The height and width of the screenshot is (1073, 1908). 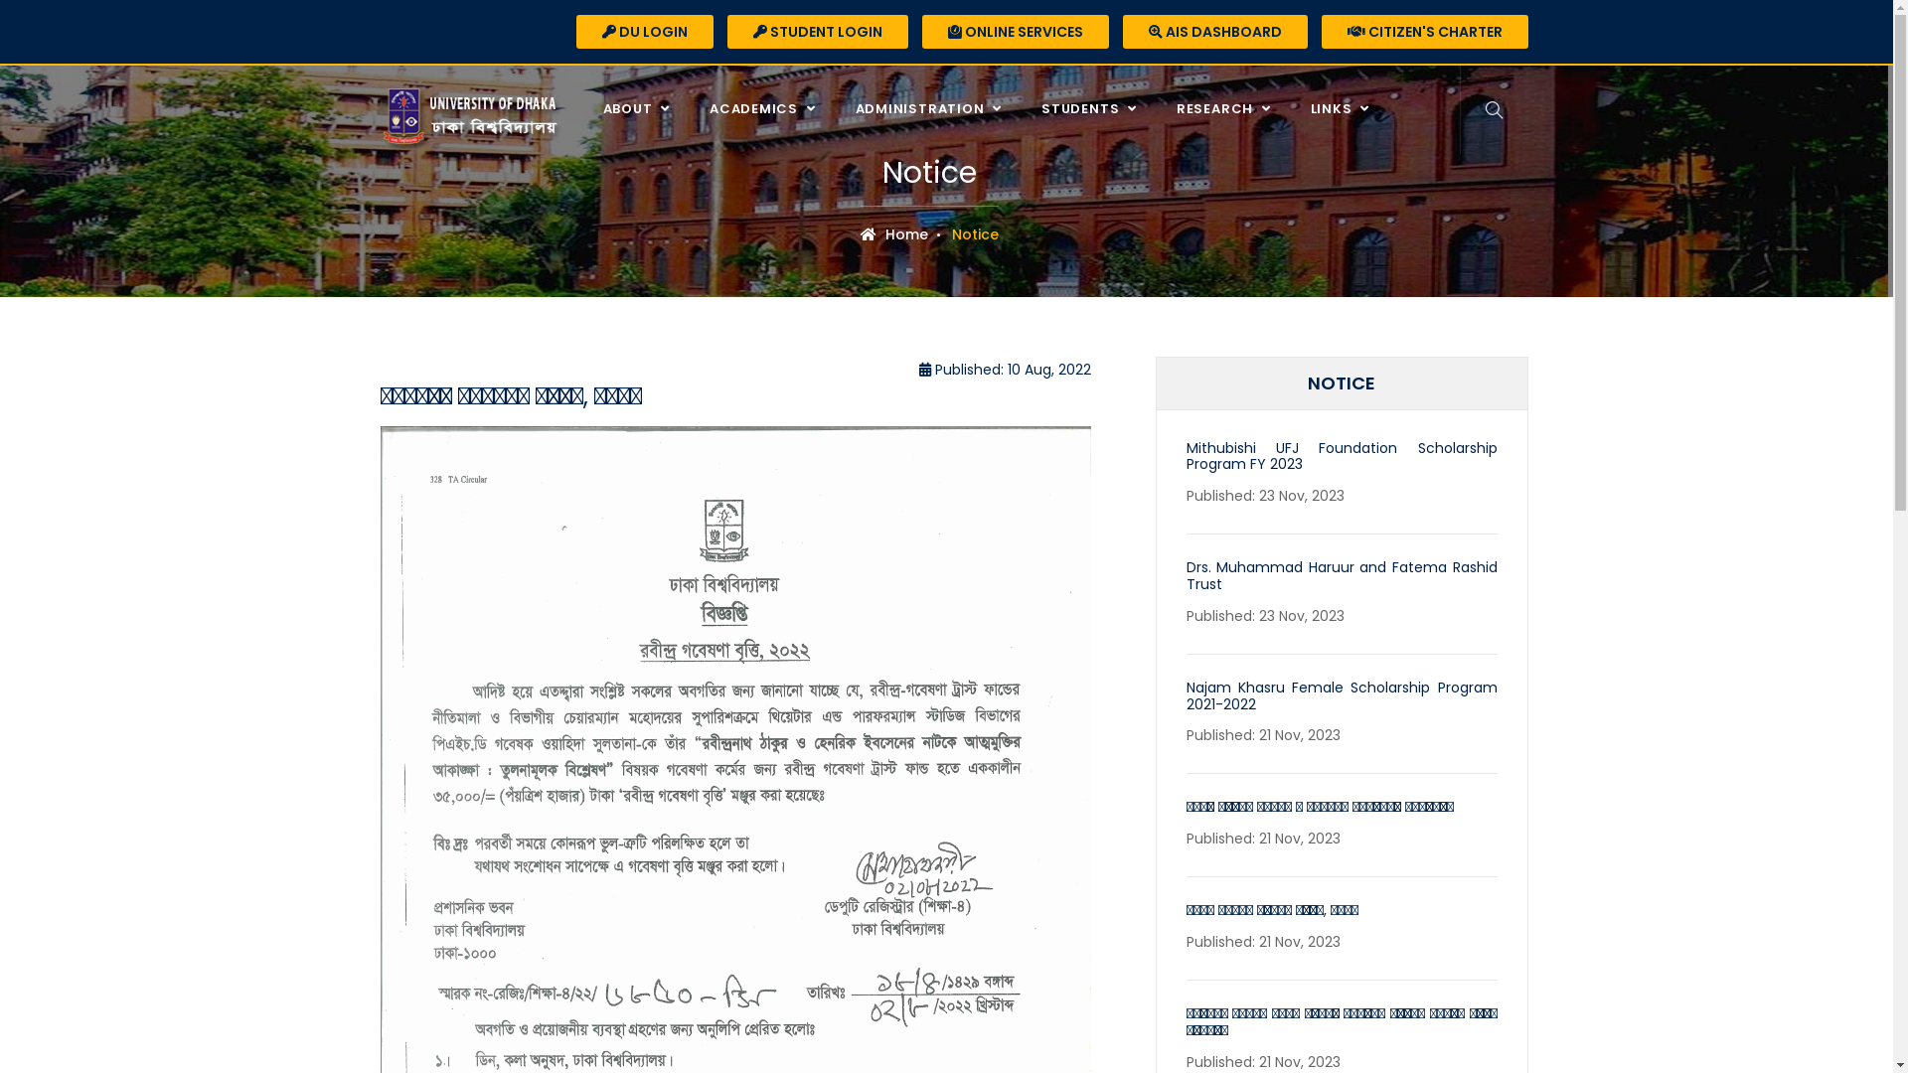 What do you see at coordinates (1425, 32) in the screenshot?
I see `CITIZEN'S CHARTER` at bounding box center [1425, 32].